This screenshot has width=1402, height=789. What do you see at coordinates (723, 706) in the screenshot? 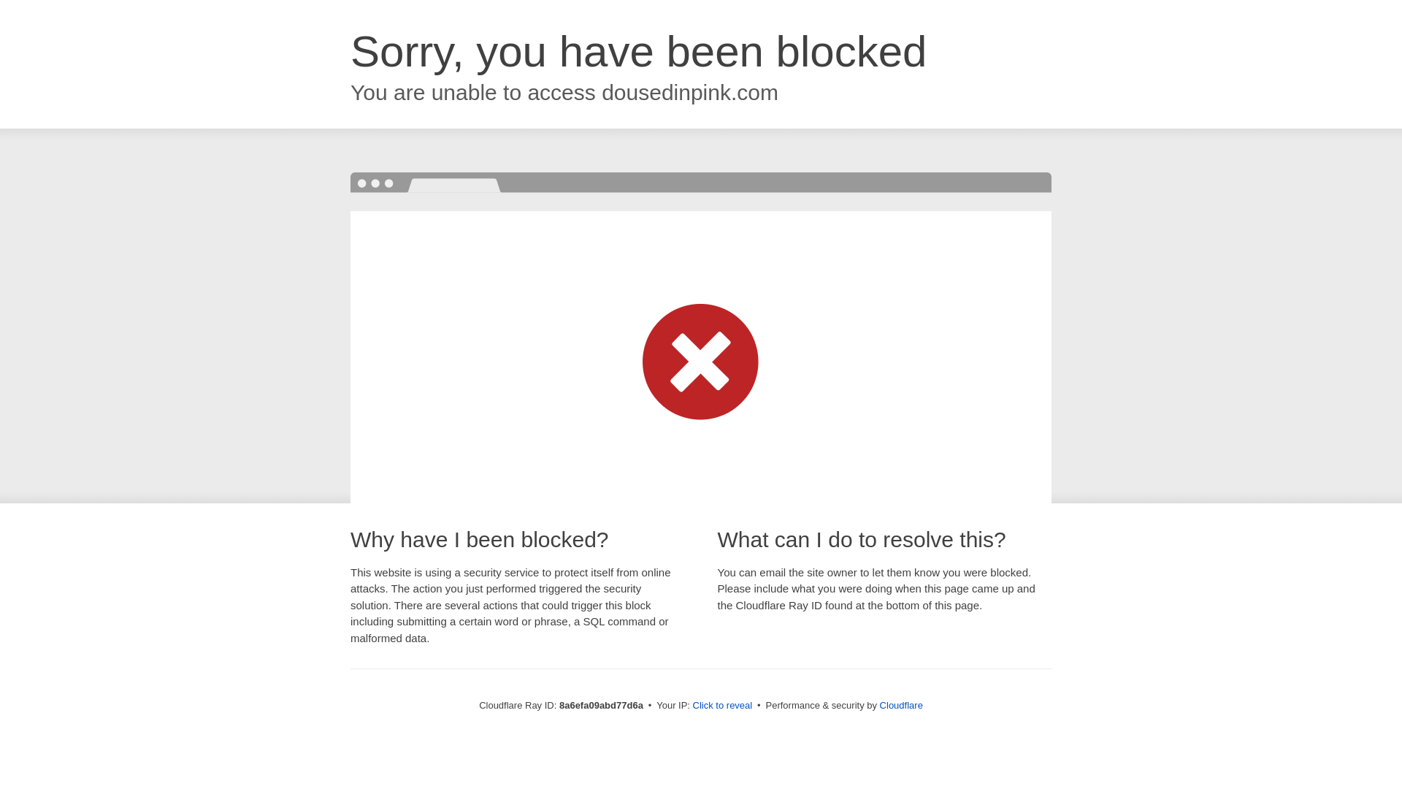
I see `Click to reveal` at bounding box center [723, 706].